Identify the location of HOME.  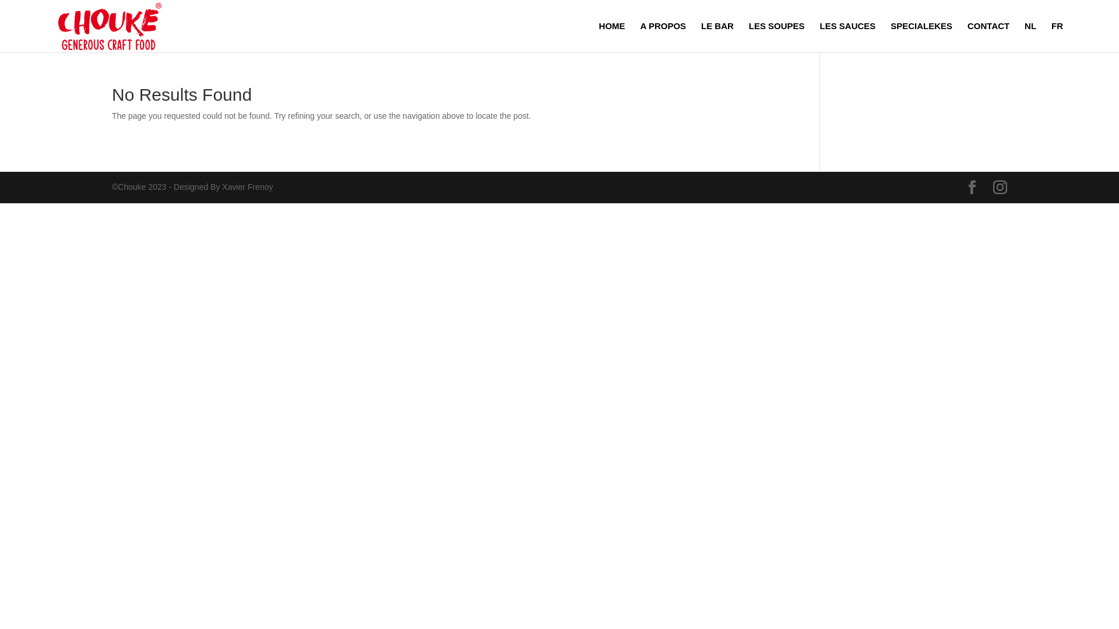
(612, 37).